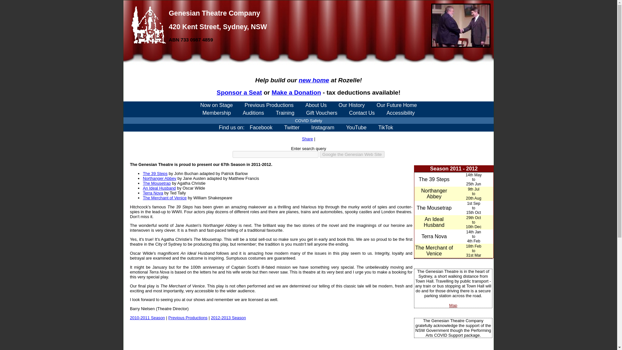 This screenshot has height=350, width=622. I want to click on Northanger Abbey, so click(434, 193).